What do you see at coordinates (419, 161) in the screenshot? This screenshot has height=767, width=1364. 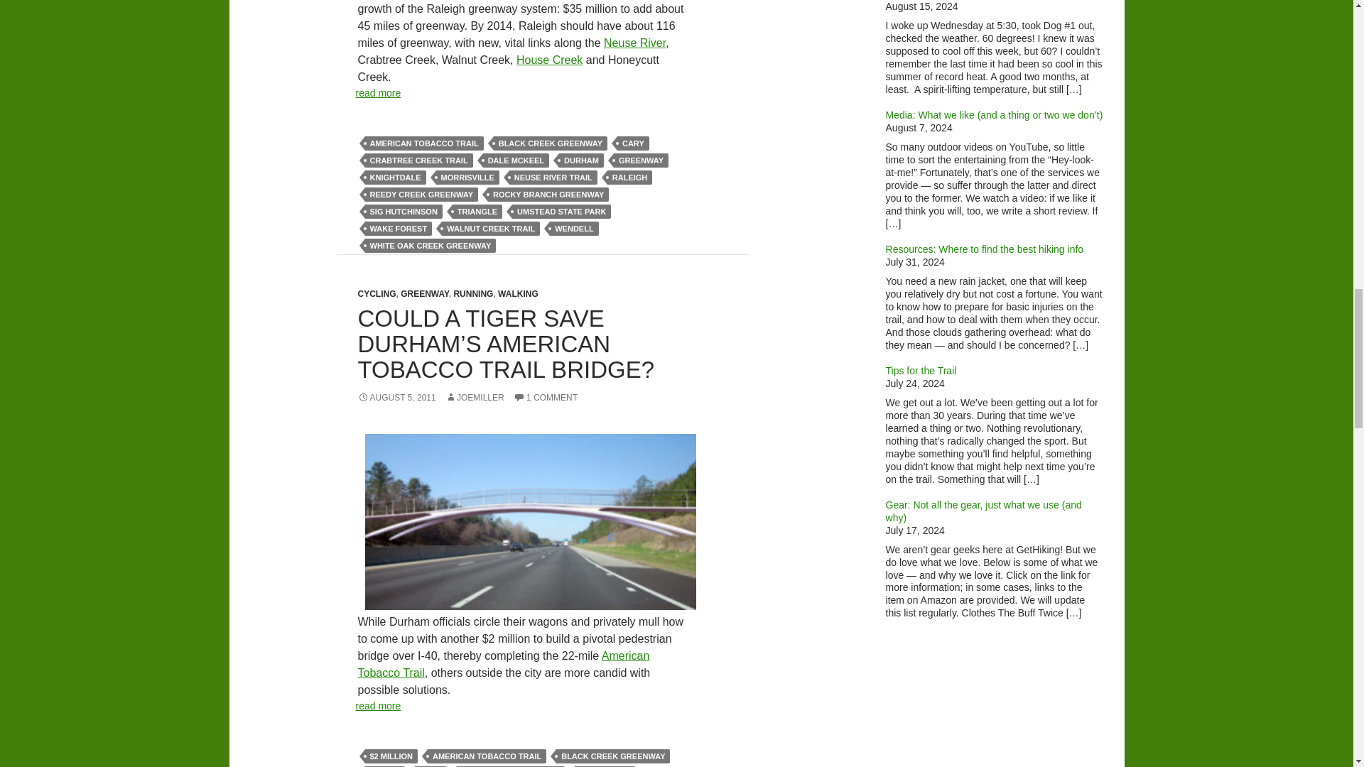 I see `CRABTREE CREEK TRAIL` at bounding box center [419, 161].